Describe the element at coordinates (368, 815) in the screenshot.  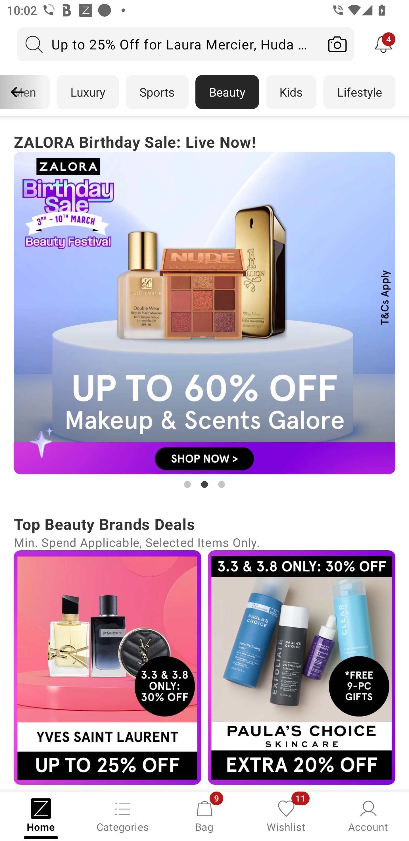
I see `Account` at that location.